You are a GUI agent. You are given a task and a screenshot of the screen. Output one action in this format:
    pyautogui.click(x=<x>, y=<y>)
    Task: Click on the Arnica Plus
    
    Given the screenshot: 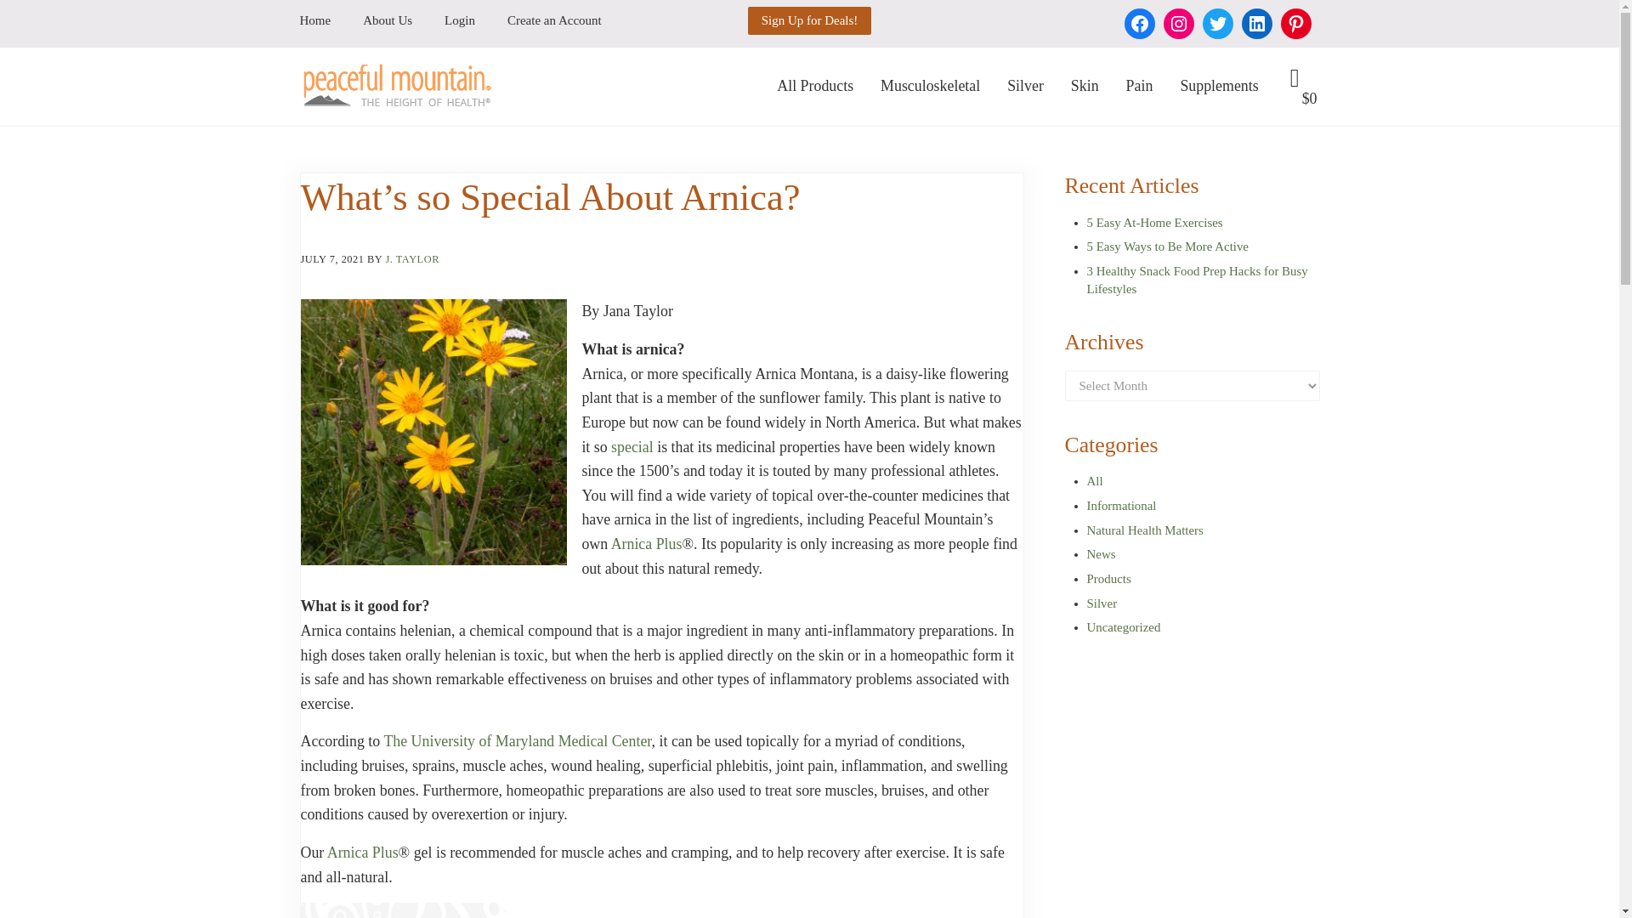 What is the action you would take?
    pyautogui.click(x=646, y=544)
    